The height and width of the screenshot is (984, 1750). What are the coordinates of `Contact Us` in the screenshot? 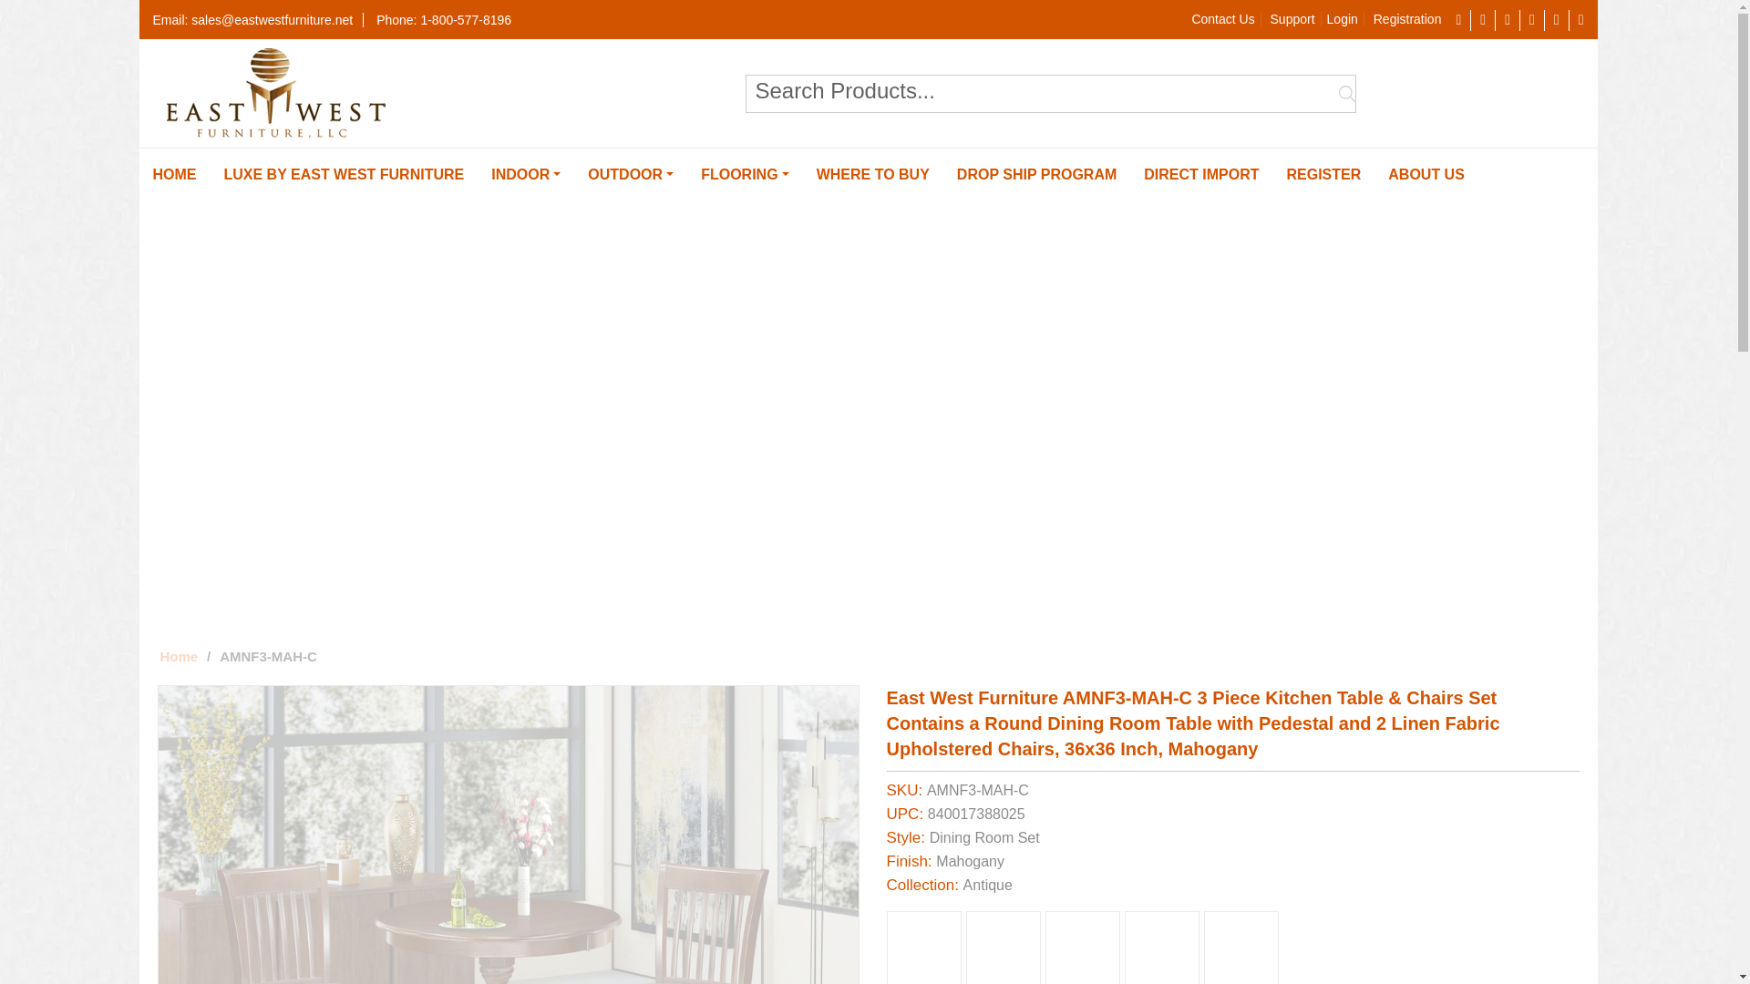 It's located at (1223, 18).